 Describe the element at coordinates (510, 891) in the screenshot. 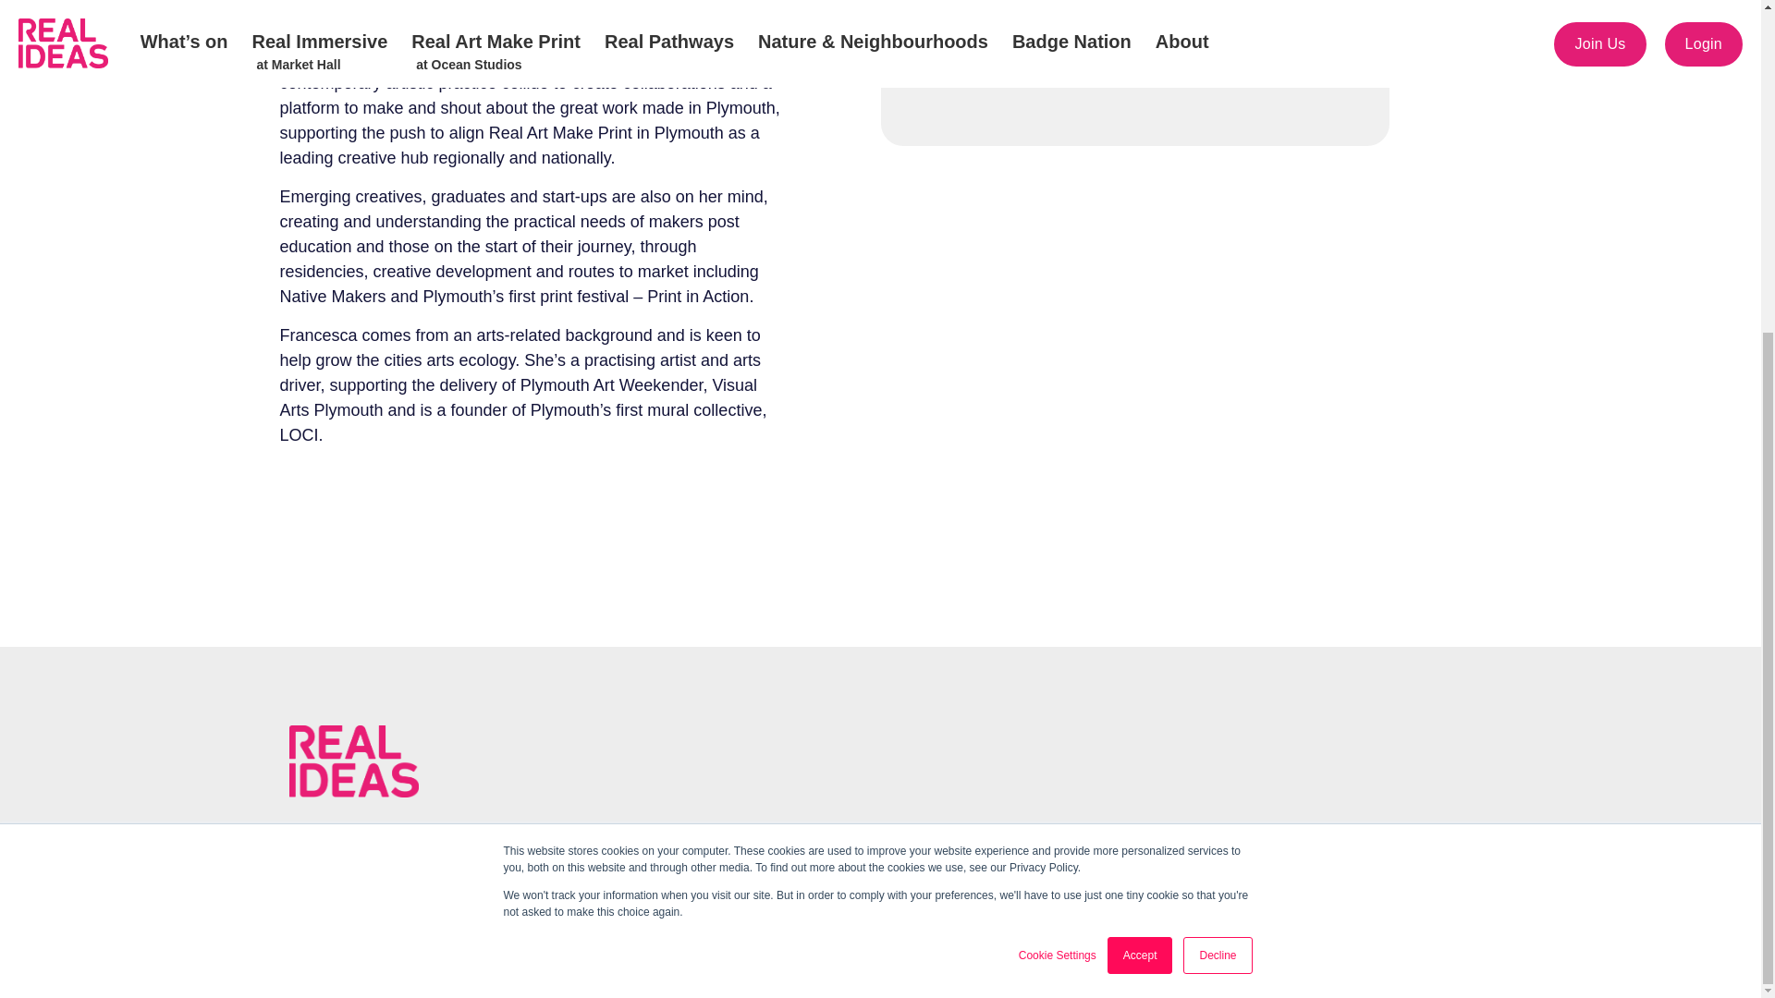

I see `Real Art Make Print` at that location.